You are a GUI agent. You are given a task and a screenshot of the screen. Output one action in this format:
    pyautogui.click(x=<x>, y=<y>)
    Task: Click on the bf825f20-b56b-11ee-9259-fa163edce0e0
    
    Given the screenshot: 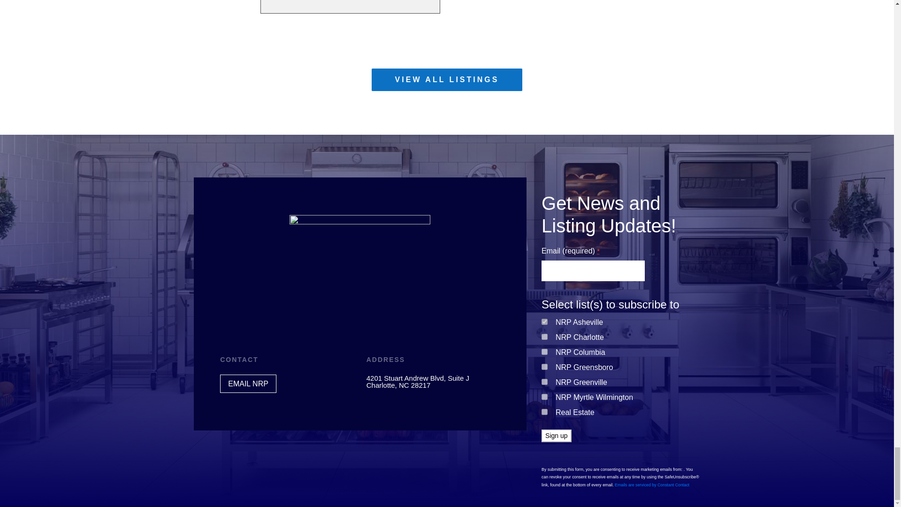 What is the action you would take?
    pyautogui.click(x=544, y=397)
    